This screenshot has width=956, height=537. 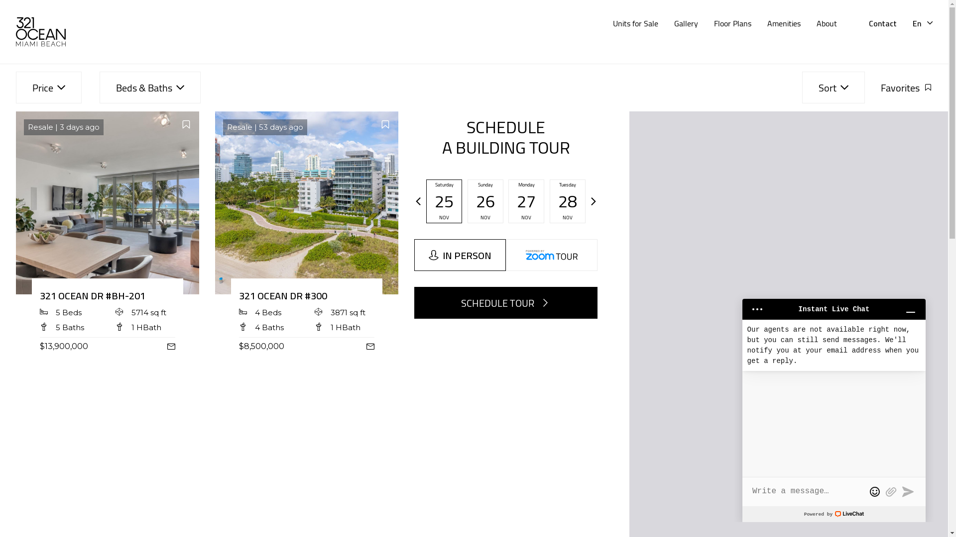 What do you see at coordinates (883, 23) in the screenshot?
I see `Contact` at bounding box center [883, 23].